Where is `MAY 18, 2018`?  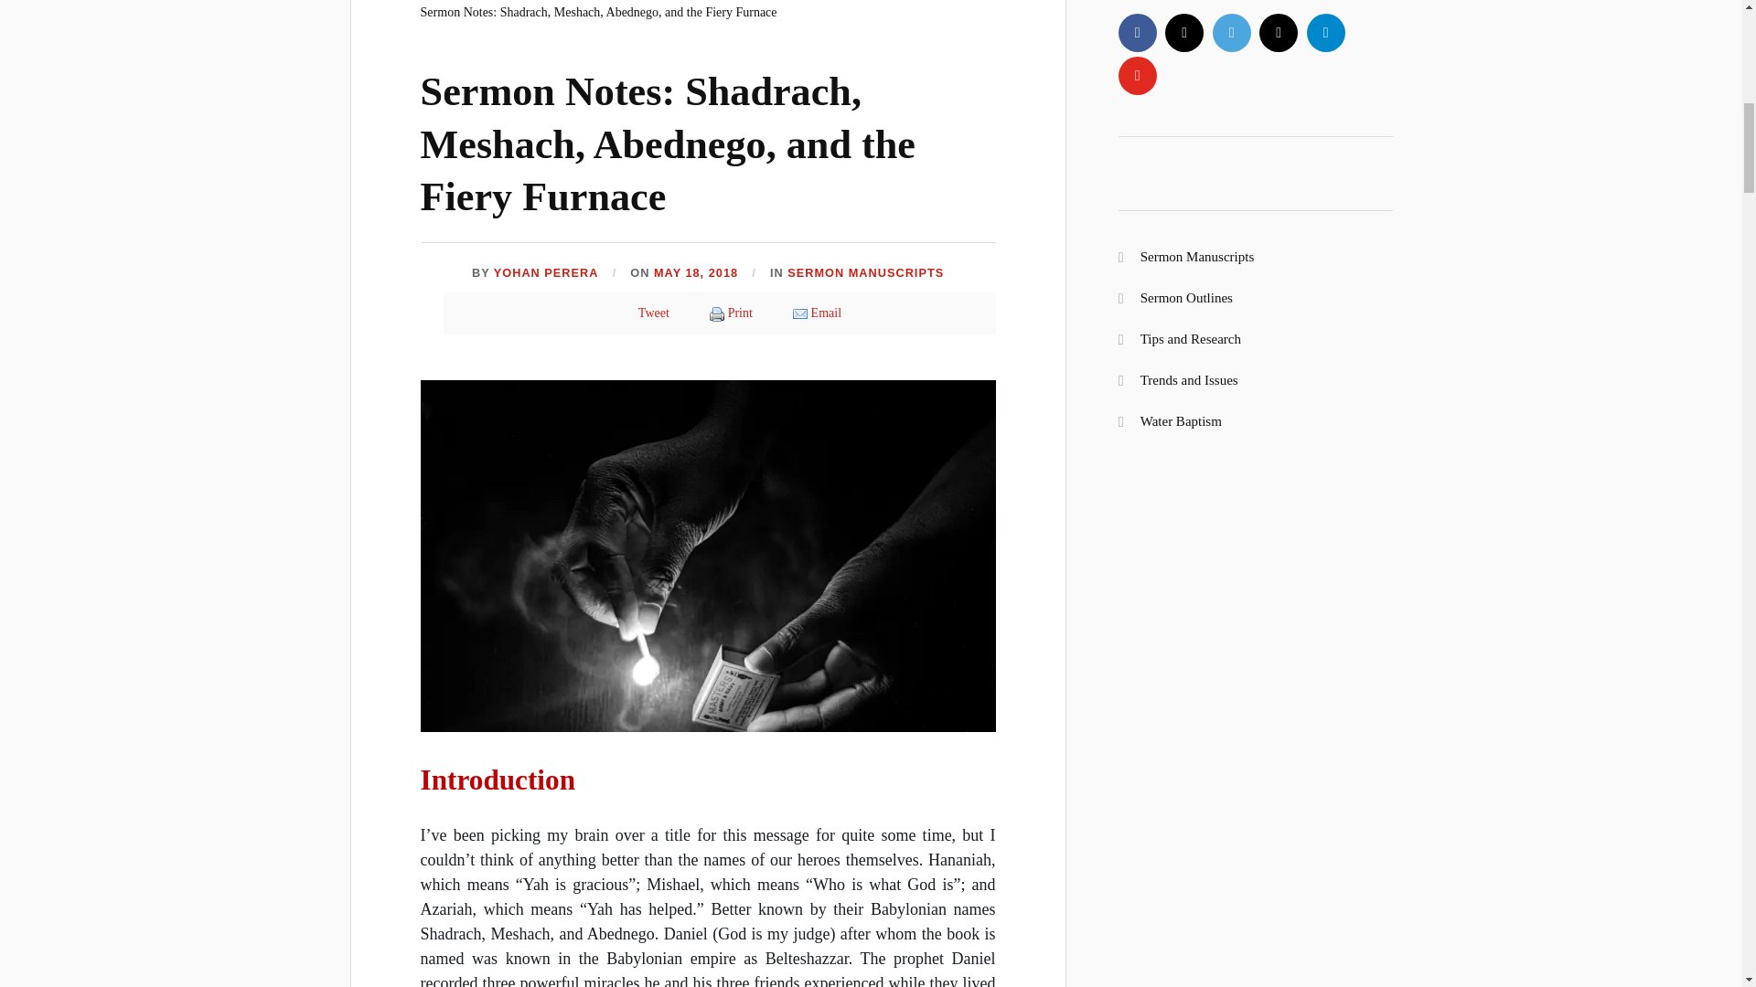 MAY 18, 2018 is located at coordinates (695, 272).